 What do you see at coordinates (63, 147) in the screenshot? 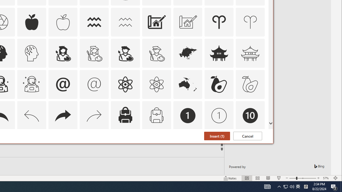
I see `AutomationID: Icons_Badge6_M` at bounding box center [63, 147].